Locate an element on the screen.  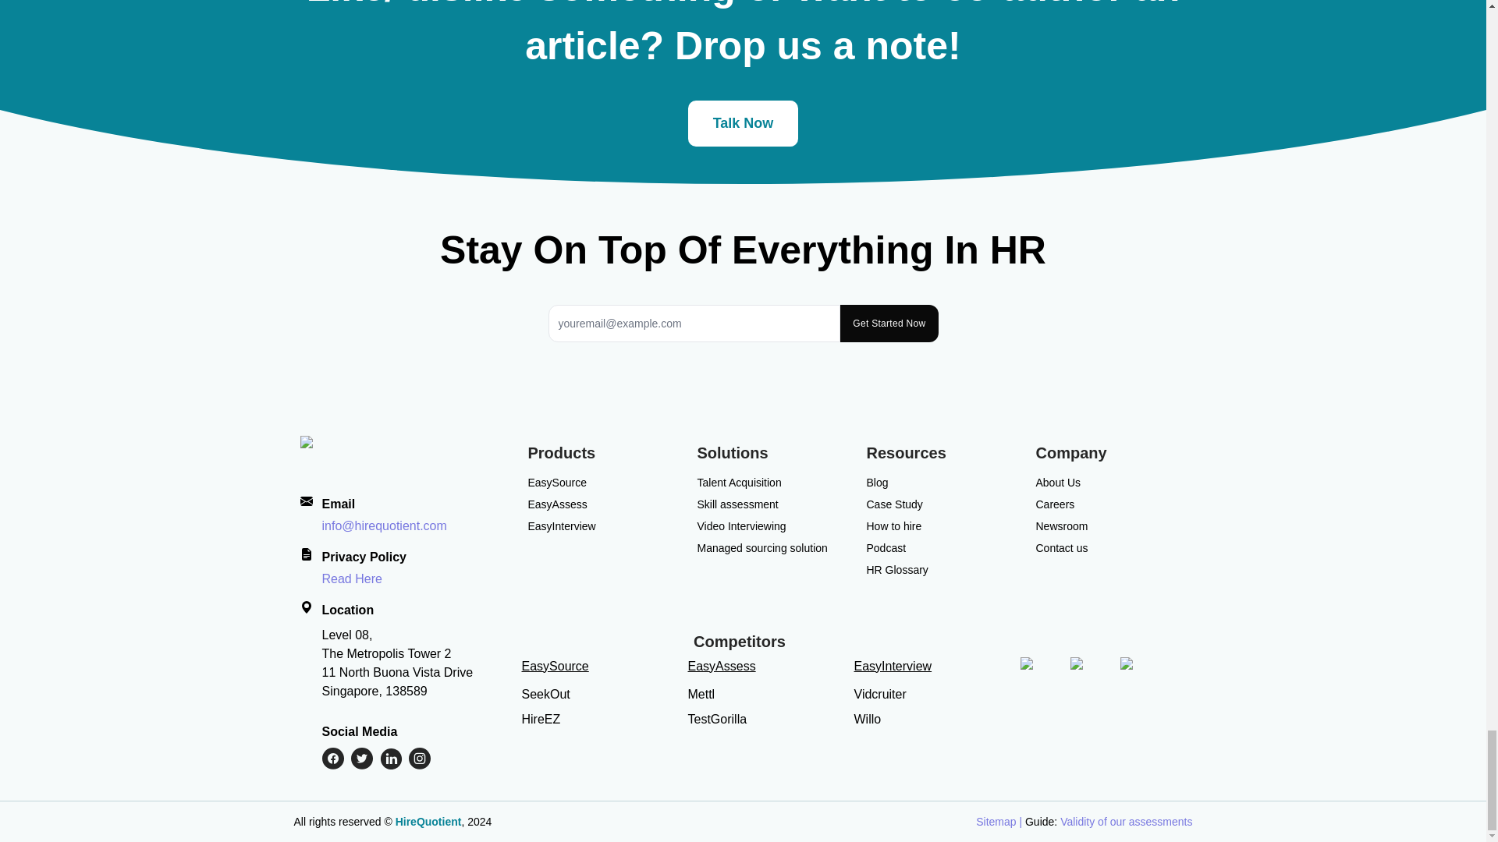
Managed sourcing solution is located at coordinates (763, 547).